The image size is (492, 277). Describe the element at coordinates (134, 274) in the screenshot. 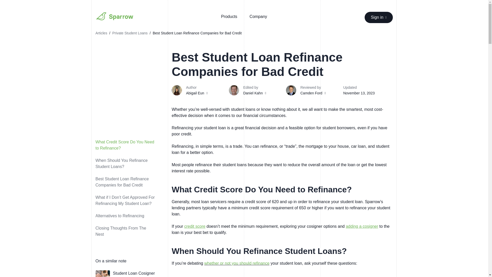

I see `Student Loan Cosigner for June 2024` at that location.